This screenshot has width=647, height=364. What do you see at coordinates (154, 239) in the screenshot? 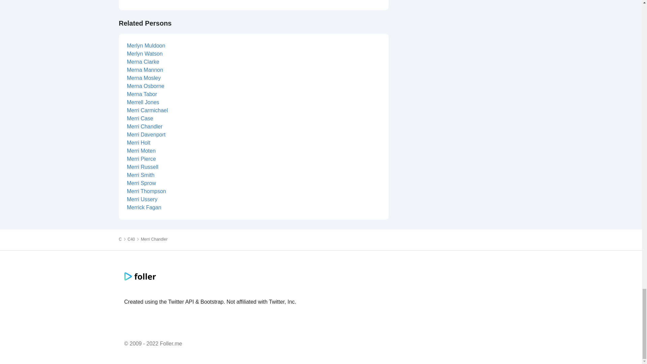
I see `Merri Chandler Social Profiles` at bounding box center [154, 239].